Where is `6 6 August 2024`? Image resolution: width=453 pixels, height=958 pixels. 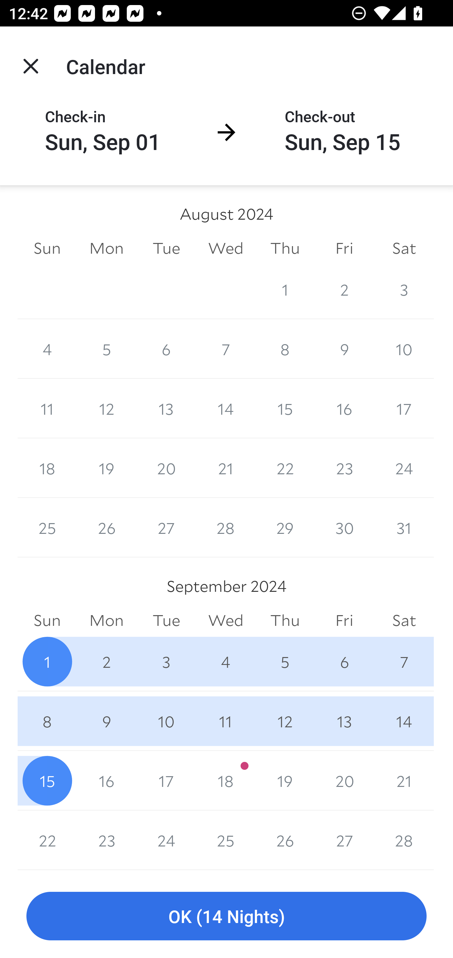
6 6 August 2024 is located at coordinates (166, 349).